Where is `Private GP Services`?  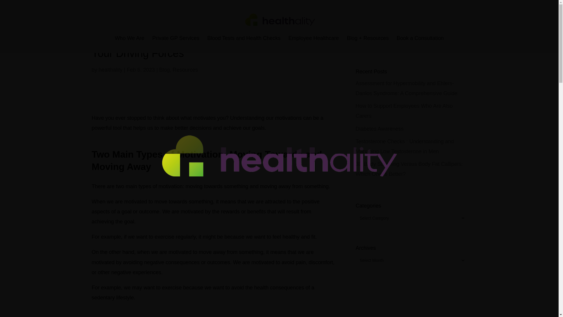 Private GP Services is located at coordinates (175, 41).